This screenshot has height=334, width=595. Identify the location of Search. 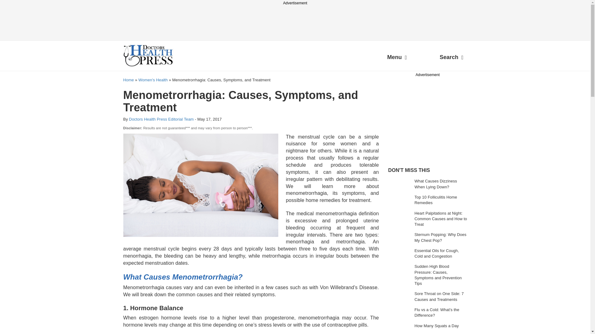
(452, 58).